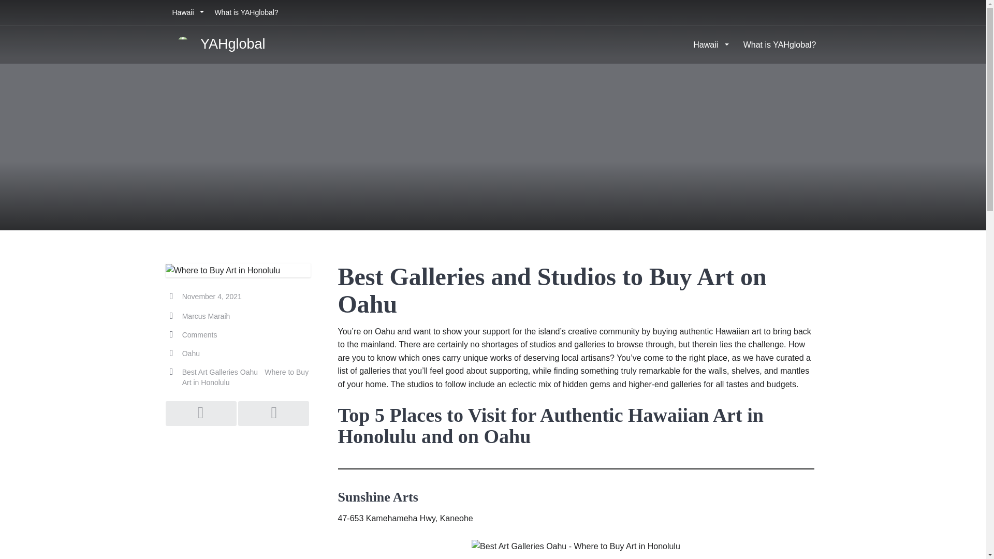 The width and height of the screenshot is (994, 559). What do you see at coordinates (191, 354) in the screenshot?
I see `Oahu` at bounding box center [191, 354].